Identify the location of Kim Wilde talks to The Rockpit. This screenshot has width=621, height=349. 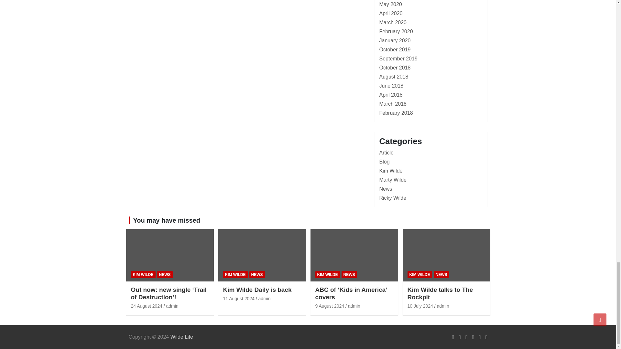
(420, 306).